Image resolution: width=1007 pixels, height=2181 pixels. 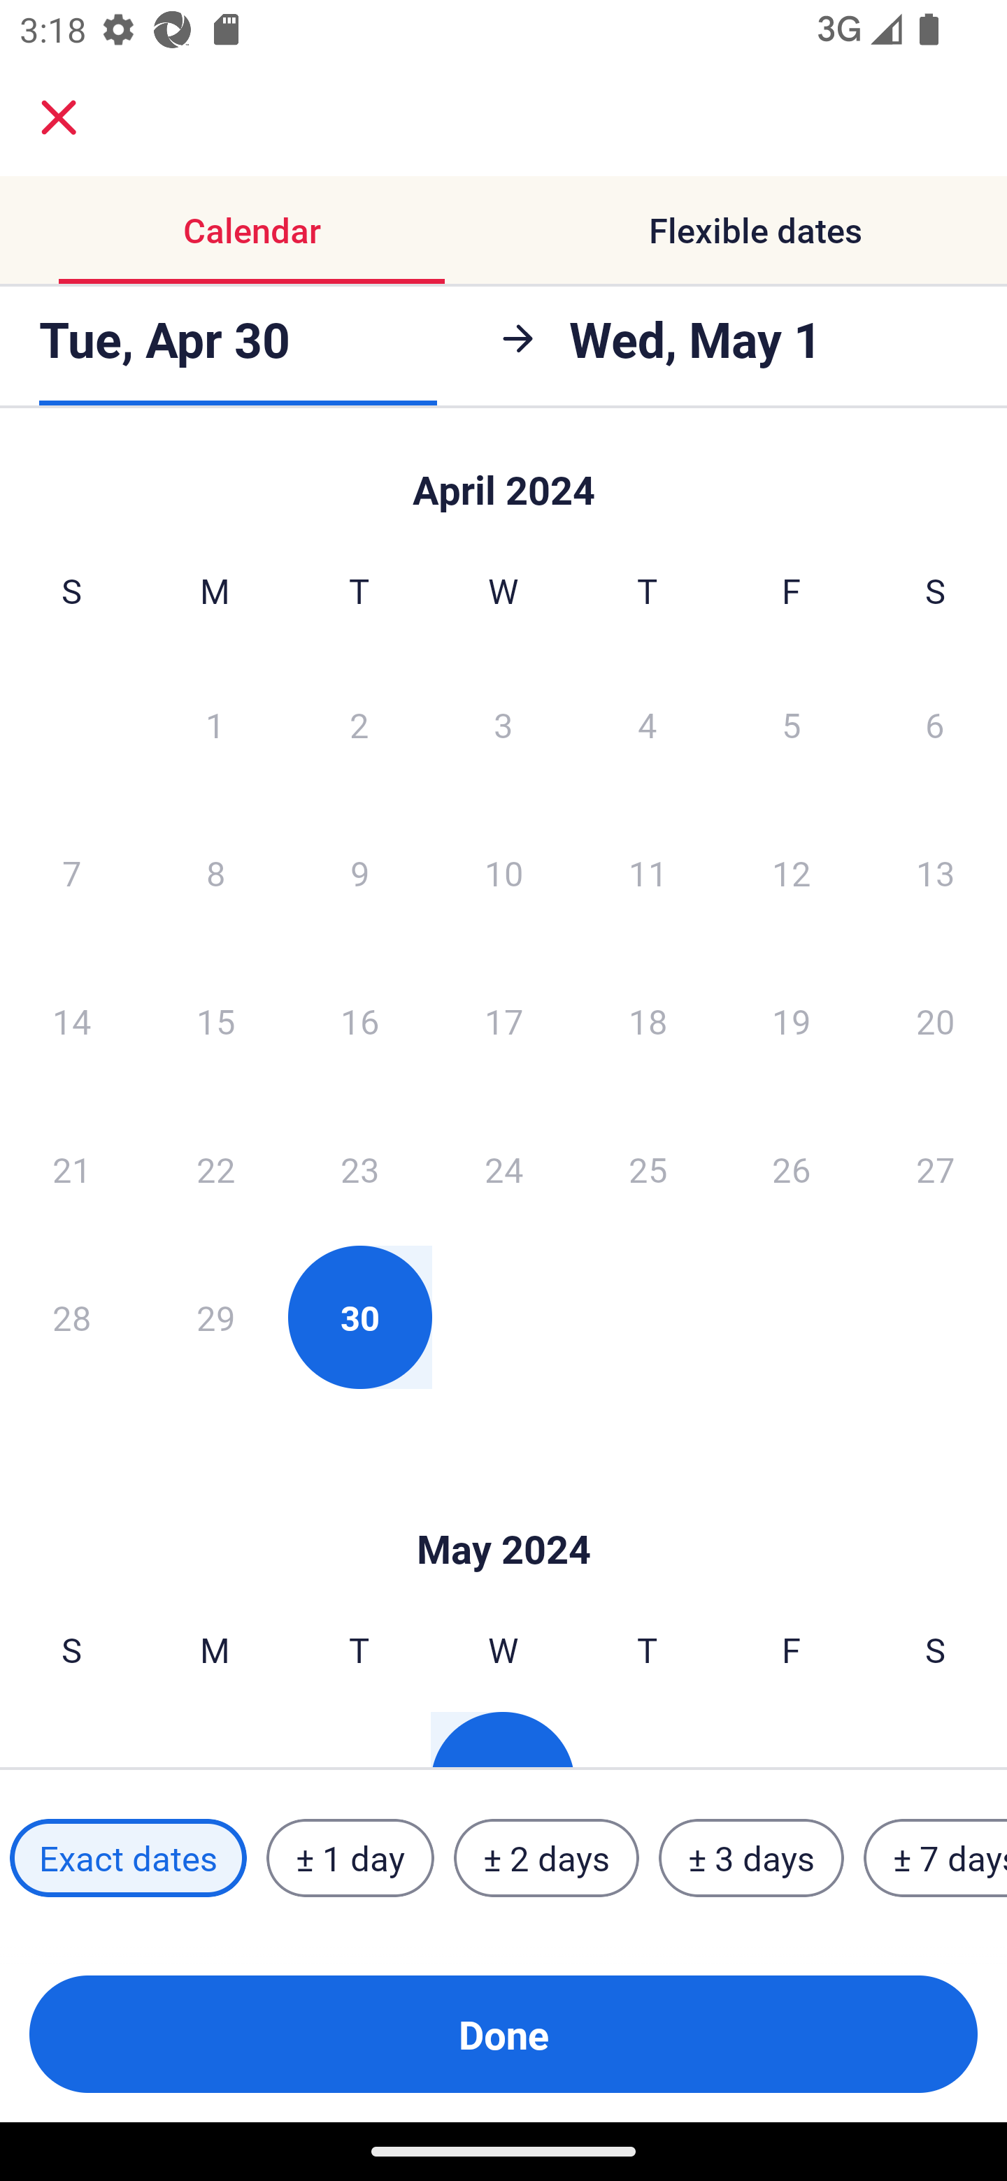 I want to click on 17 Wednesday, April 17, 2024, so click(x=503, y=1021).